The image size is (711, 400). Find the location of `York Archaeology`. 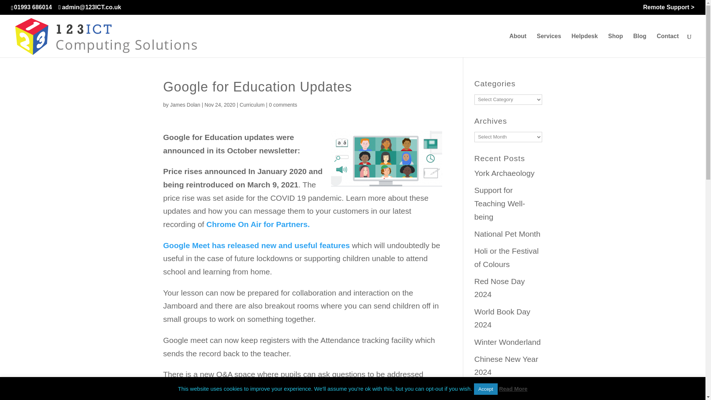

York Archaeology is located at coordinates (504, 173).